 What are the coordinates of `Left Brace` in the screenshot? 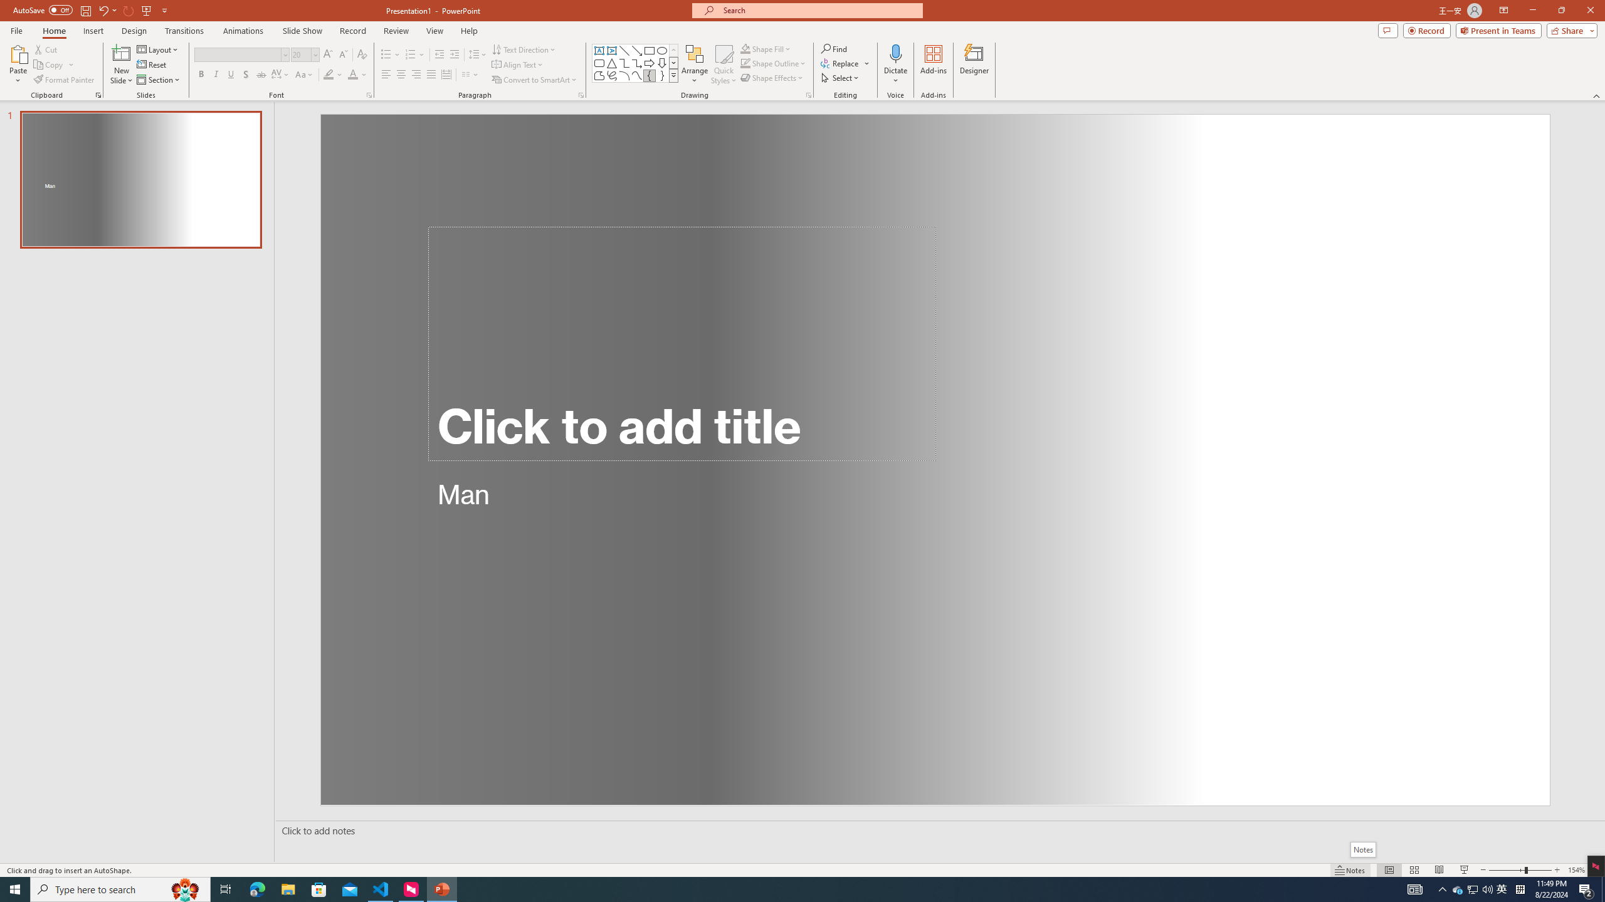 It's located at (650, 75).